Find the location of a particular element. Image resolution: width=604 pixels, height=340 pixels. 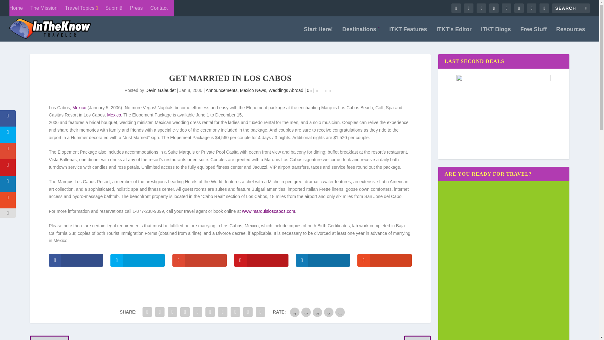

Share "Get Married in Los Cabos" via Tumblr is located at coordinates (185, 312).